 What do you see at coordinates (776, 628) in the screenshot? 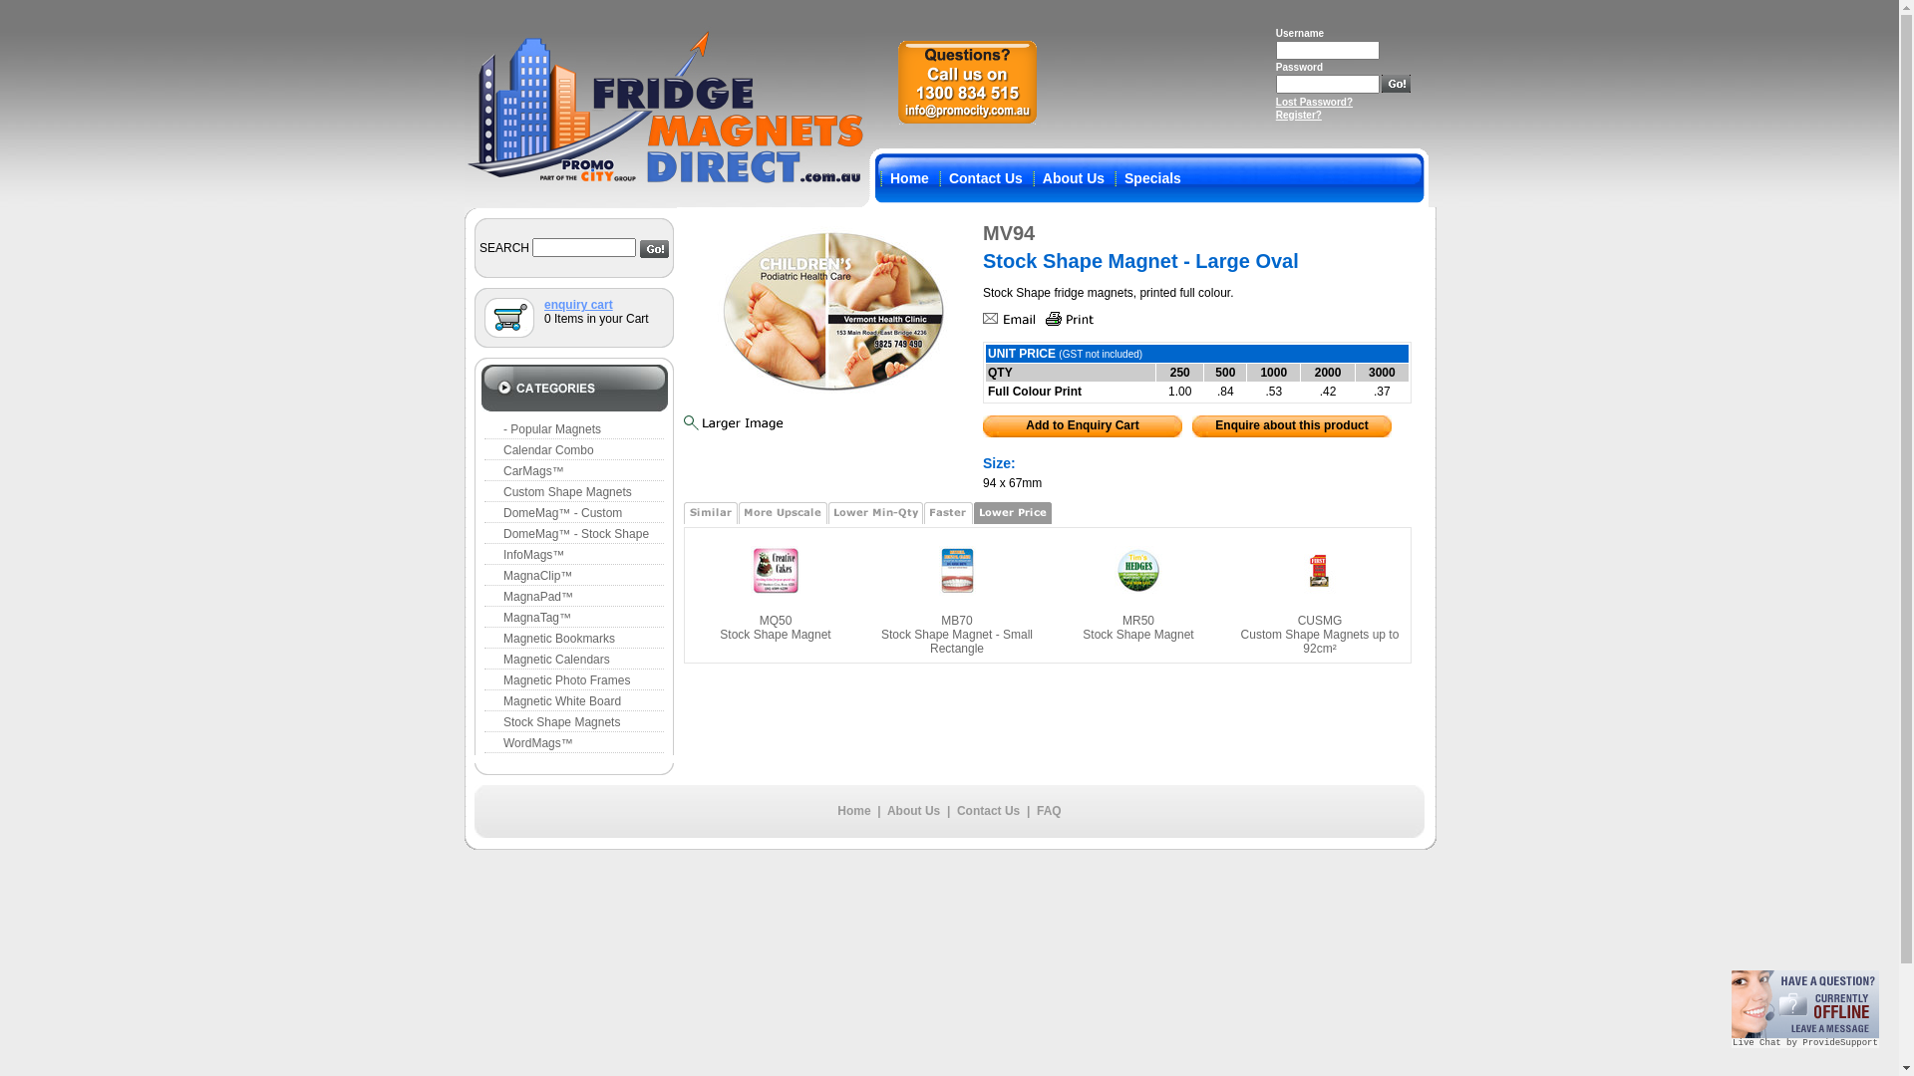
I see `MQ50
Stock Shape Magnet` at bounding box center [776, 628].